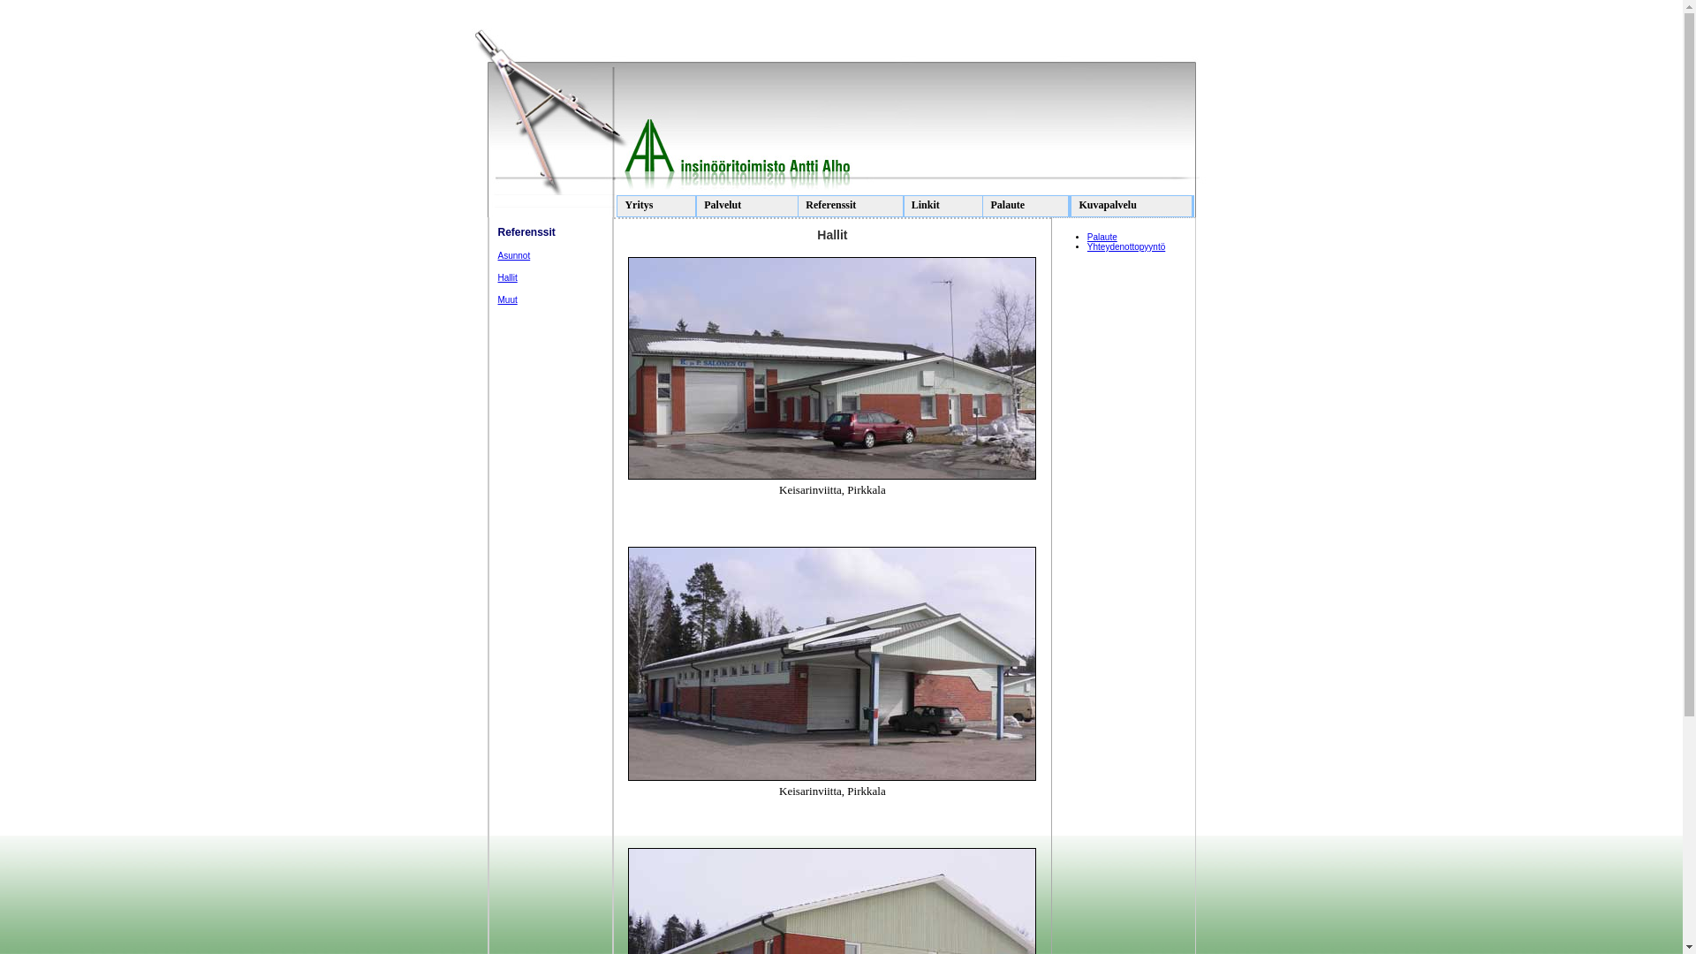 This screenshot has height=954, width=1696. What do you see at coordinates (749, 207) in the screenshot?
I see `Palvelut` at bounding box center [749, 207].